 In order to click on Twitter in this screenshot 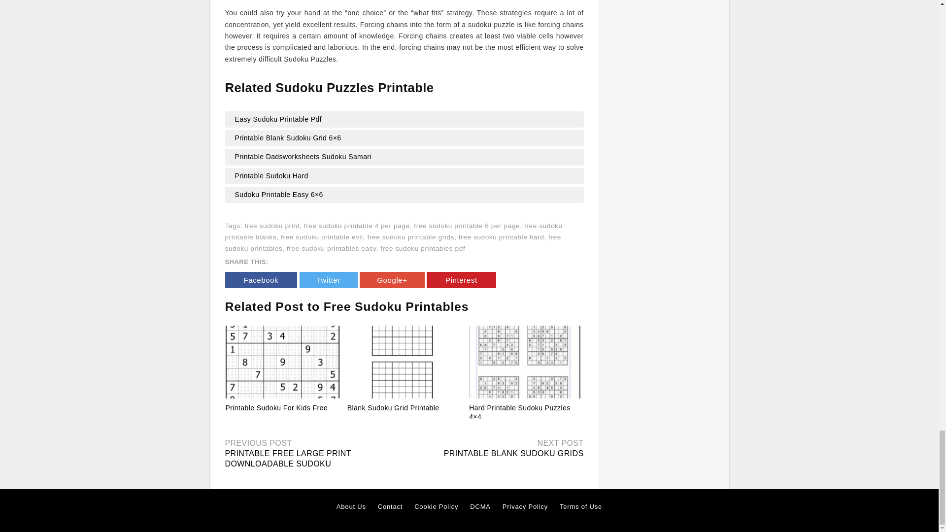, I will do `click(328, 280)`.